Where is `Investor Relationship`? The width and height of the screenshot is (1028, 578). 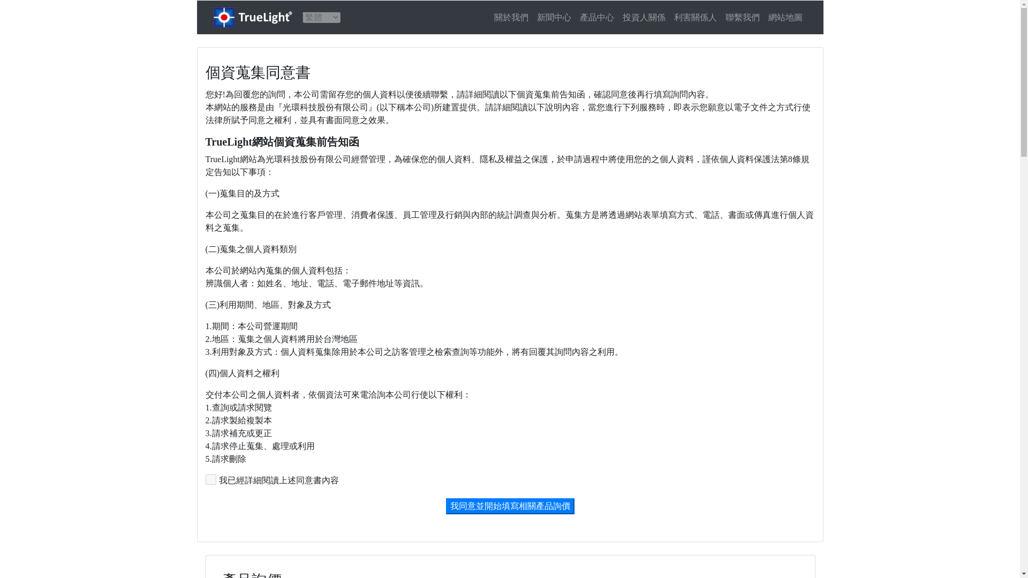
Investor Relationship is located at coordinates (643, 17).